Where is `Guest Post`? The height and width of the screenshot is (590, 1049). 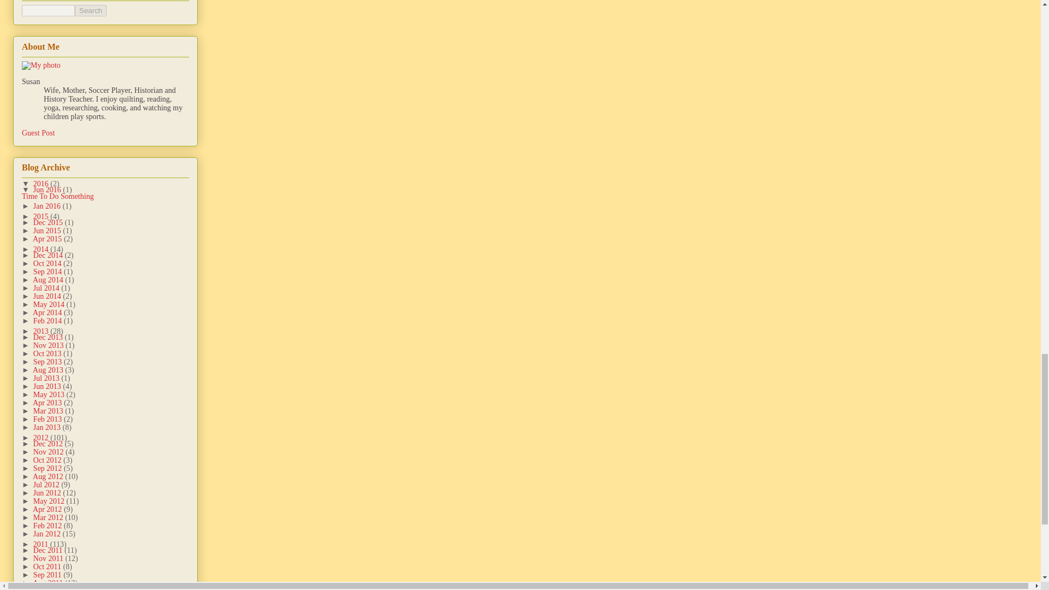 Guest Post is located at coordinates (38, 133).